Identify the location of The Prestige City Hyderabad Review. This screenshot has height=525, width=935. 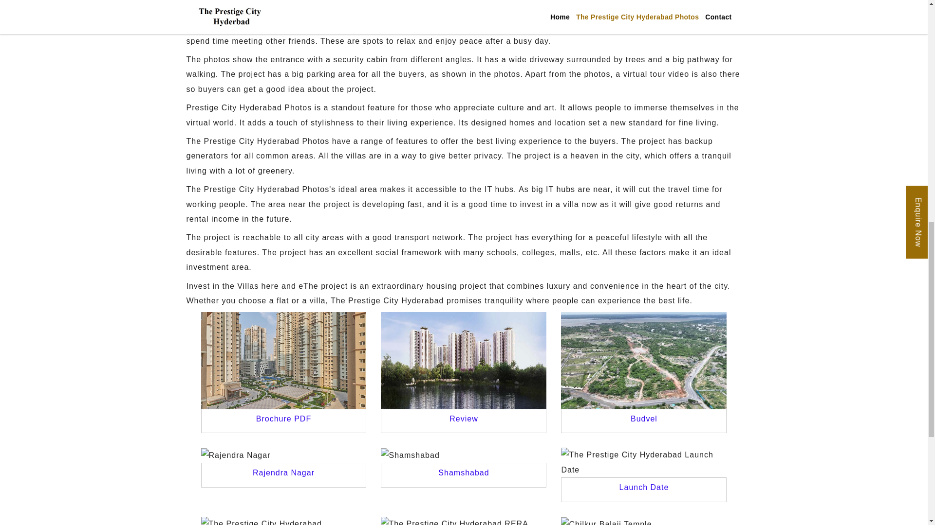
(463, 360).